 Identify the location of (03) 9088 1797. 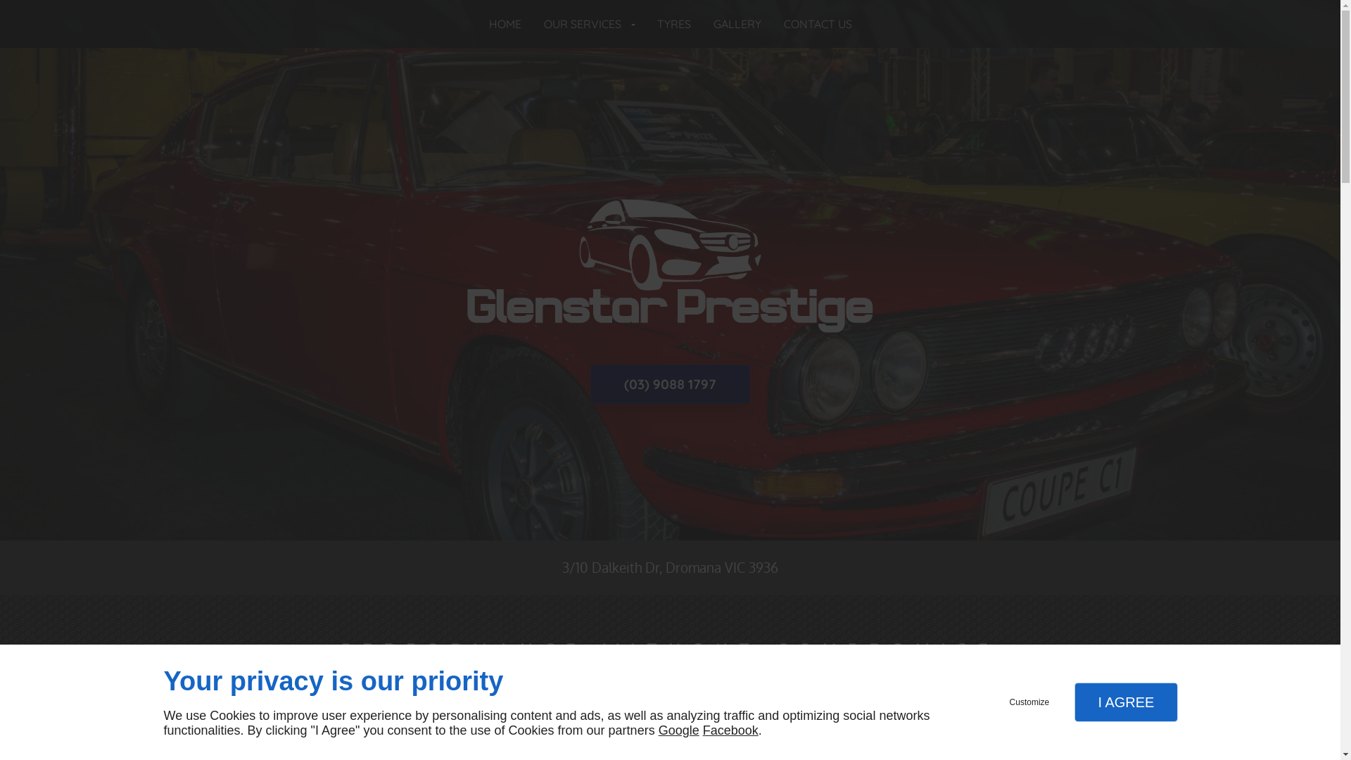
(670, 384).